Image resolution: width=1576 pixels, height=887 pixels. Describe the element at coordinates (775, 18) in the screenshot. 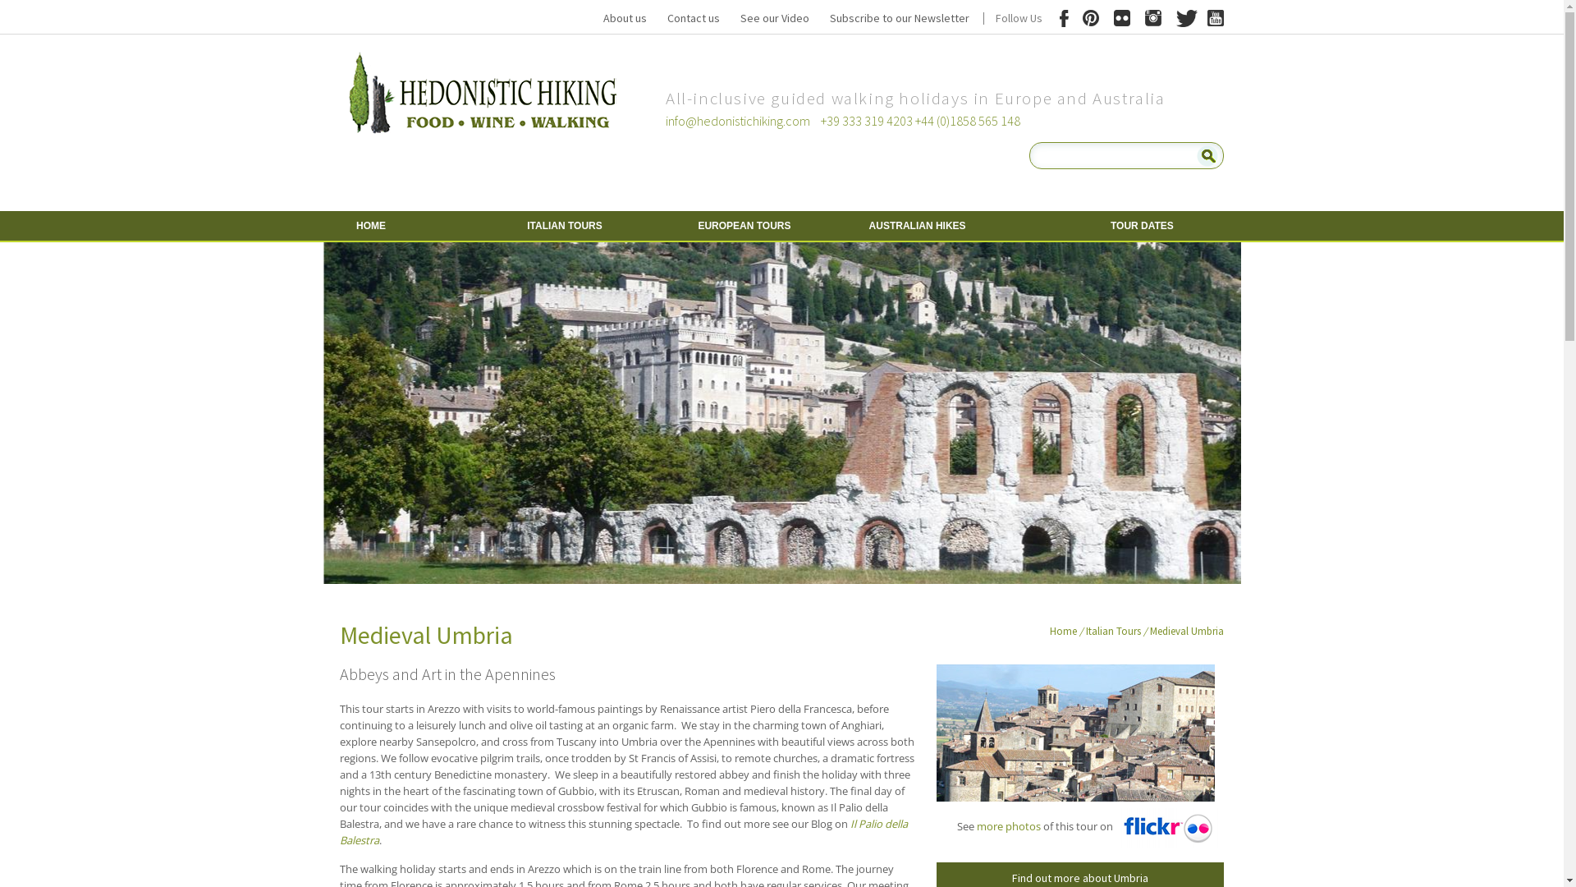

I see `See our Video` at that location.